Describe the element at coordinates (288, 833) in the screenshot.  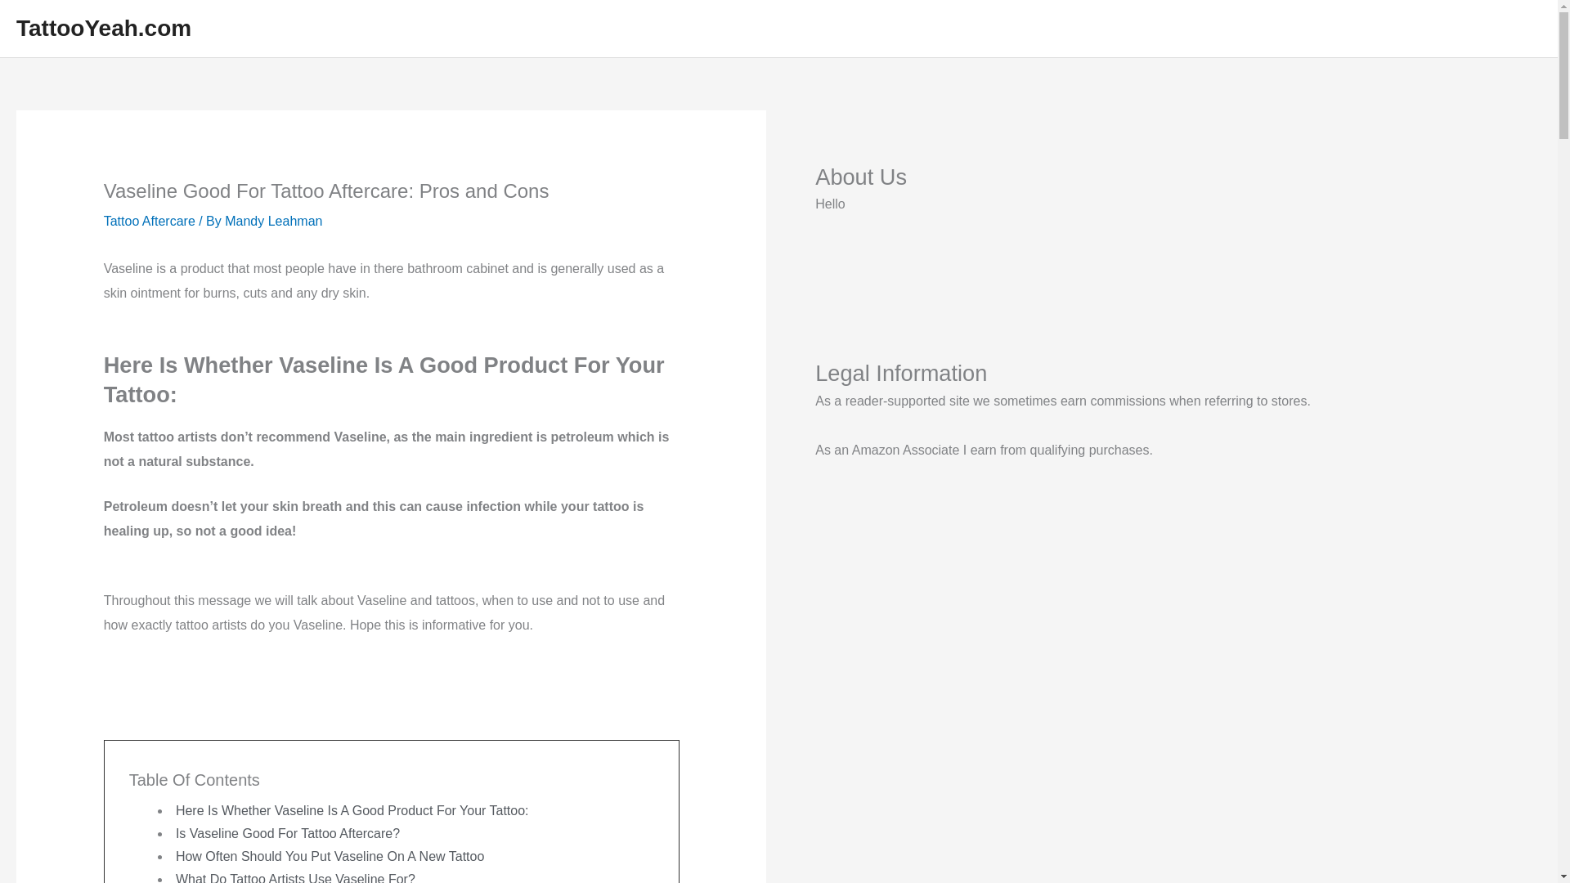
I see `Is Vaseline Good For Tattoo Aftercare?` at that location.